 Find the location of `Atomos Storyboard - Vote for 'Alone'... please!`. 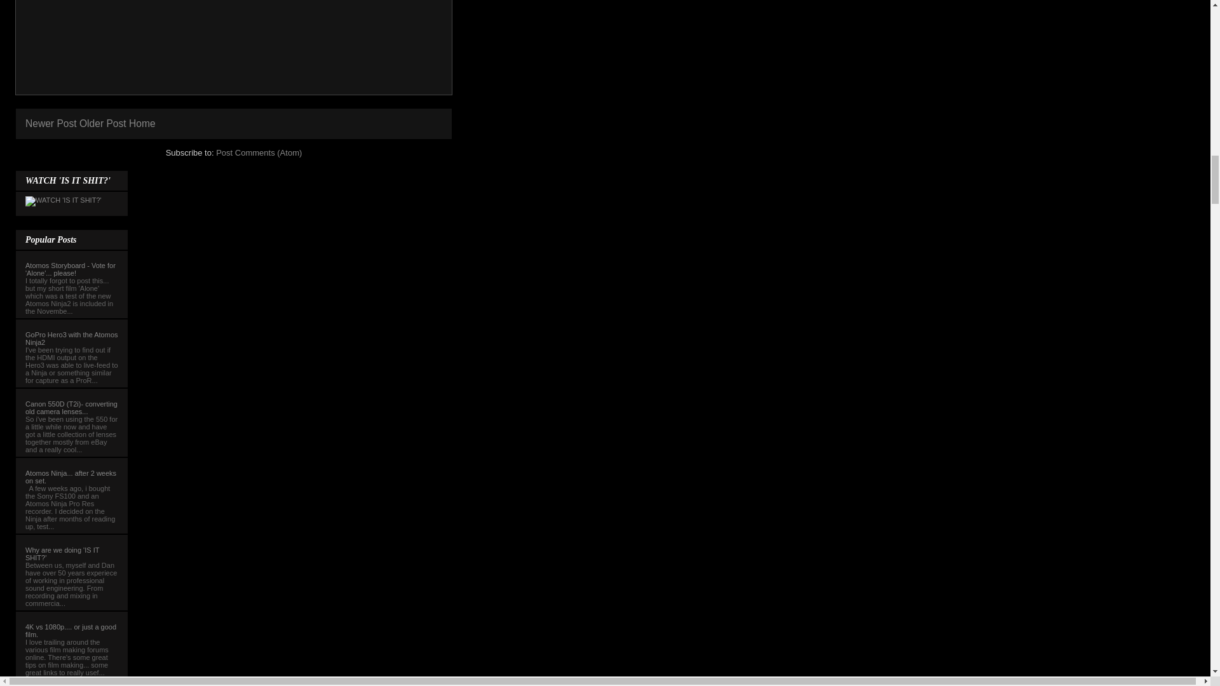

Atomos Storyboard - Vote for 'Alone'... please! is located at coordinates (71, 269).